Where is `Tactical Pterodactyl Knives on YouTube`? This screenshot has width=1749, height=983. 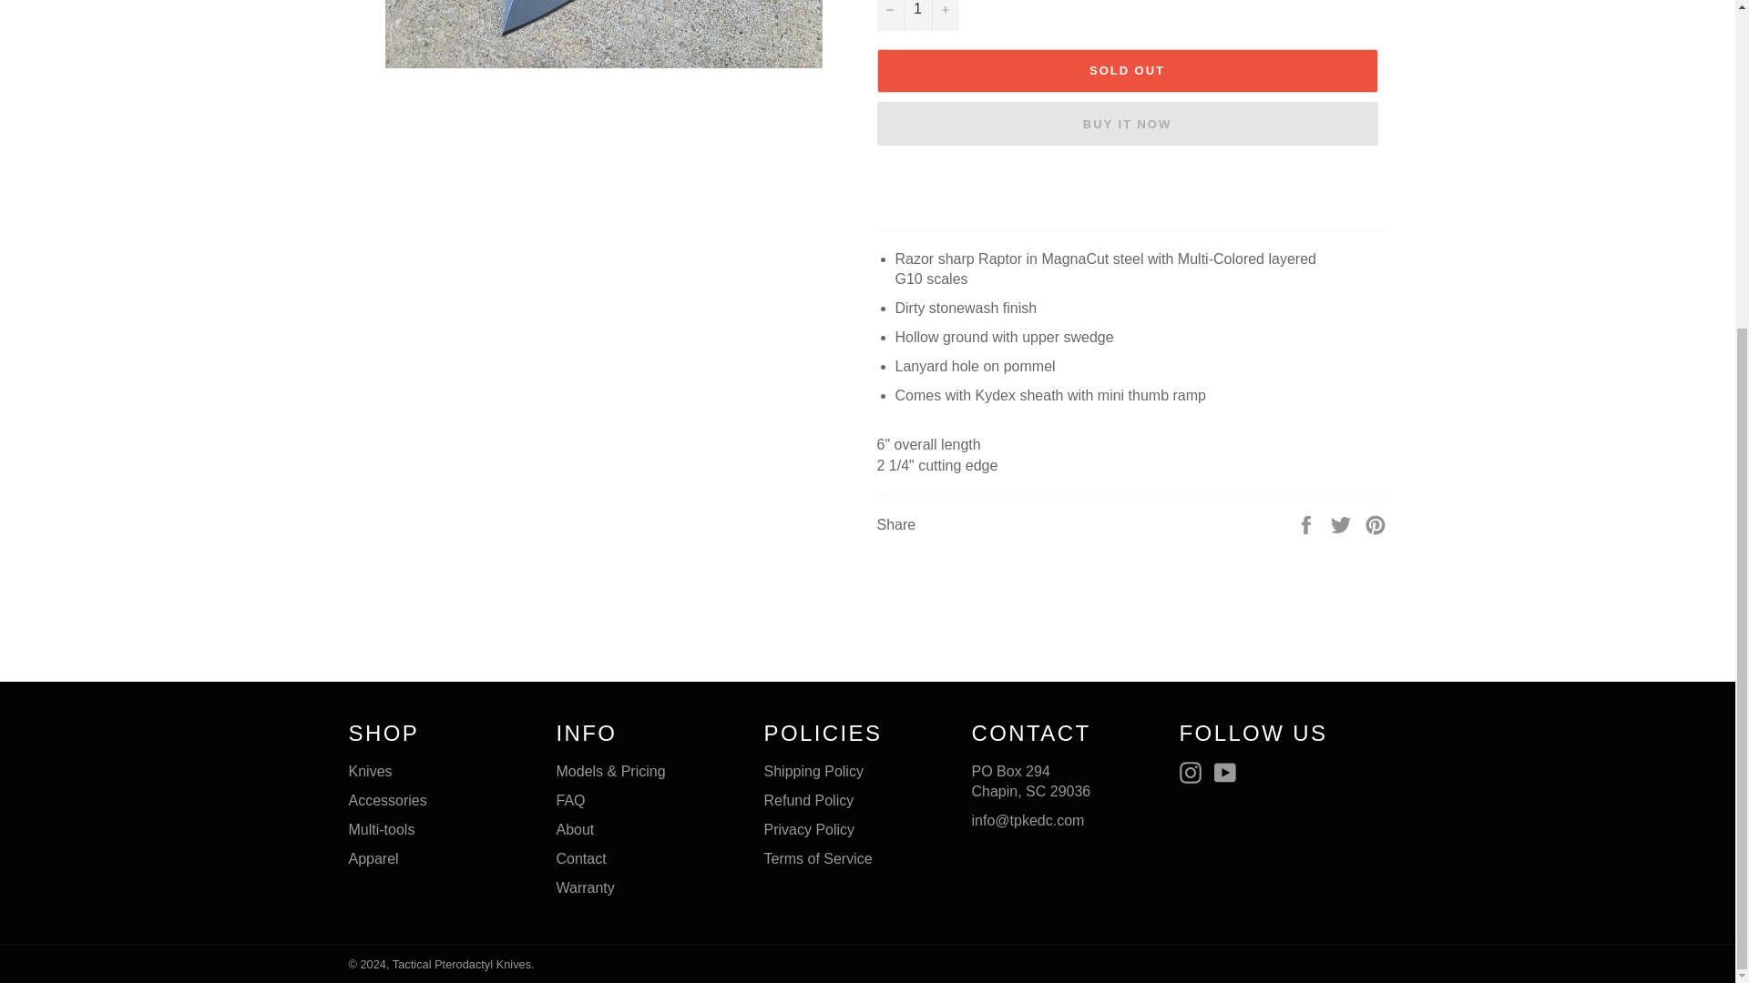 Tactical Pterodactyl Knives on YouTube is located at coordinates (1230, 772).